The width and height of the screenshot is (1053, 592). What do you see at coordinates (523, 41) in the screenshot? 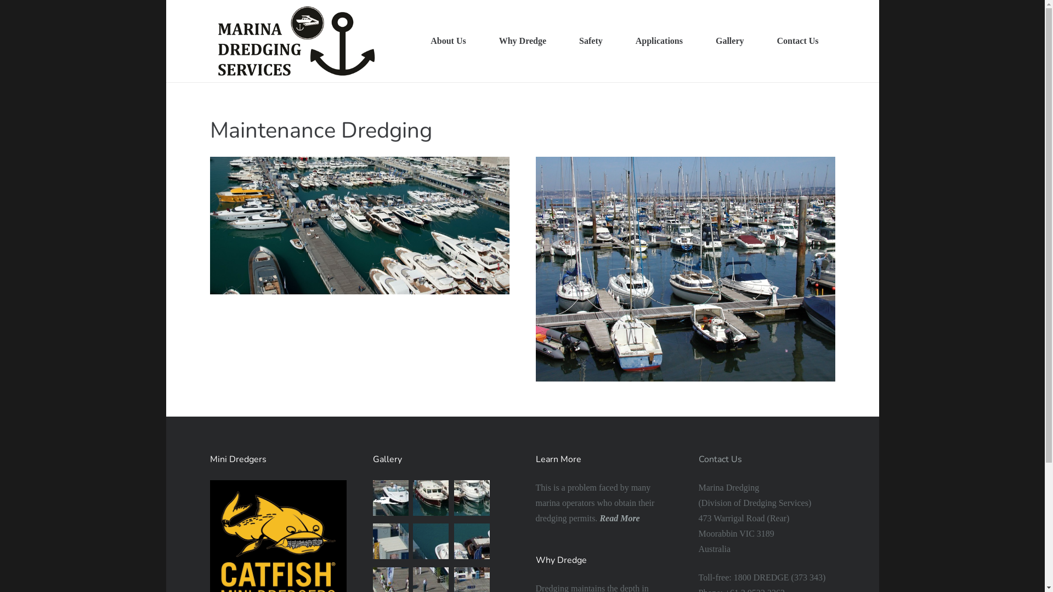
I see `Why Dredge` at bounding box center [523, 41].